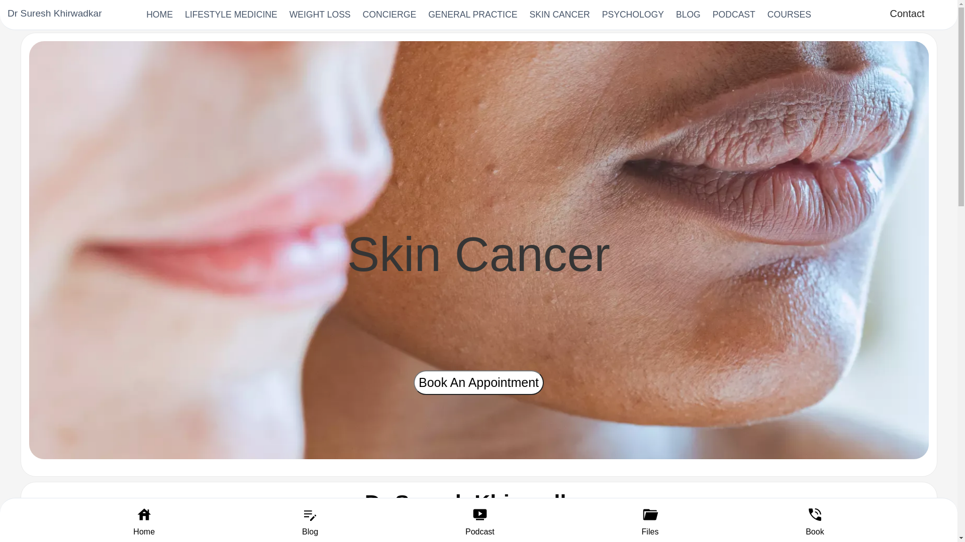 This screenshot has width=965, height=542. I want to click on Contact, so click(907, 14).